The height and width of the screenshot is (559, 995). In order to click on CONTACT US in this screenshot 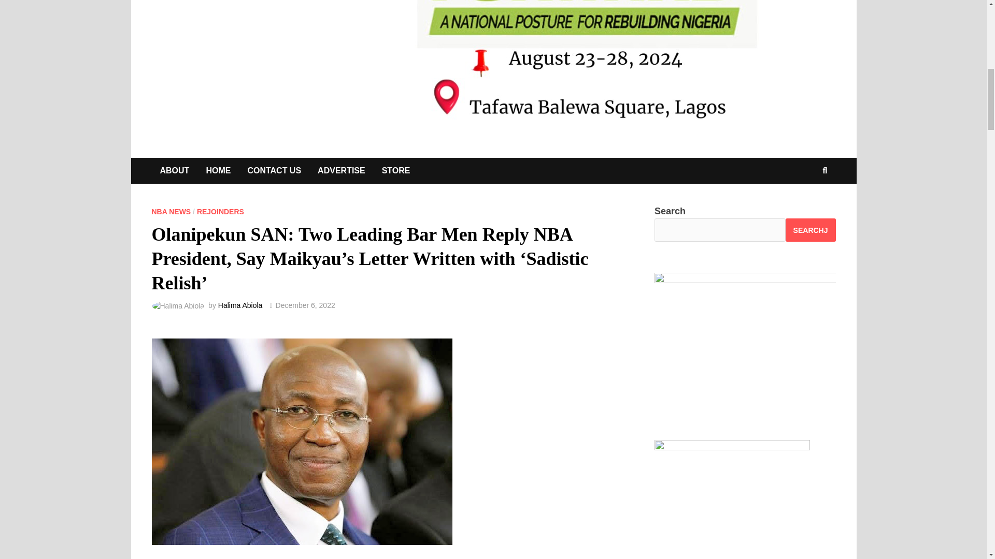, I will do `click(274, 171)`.